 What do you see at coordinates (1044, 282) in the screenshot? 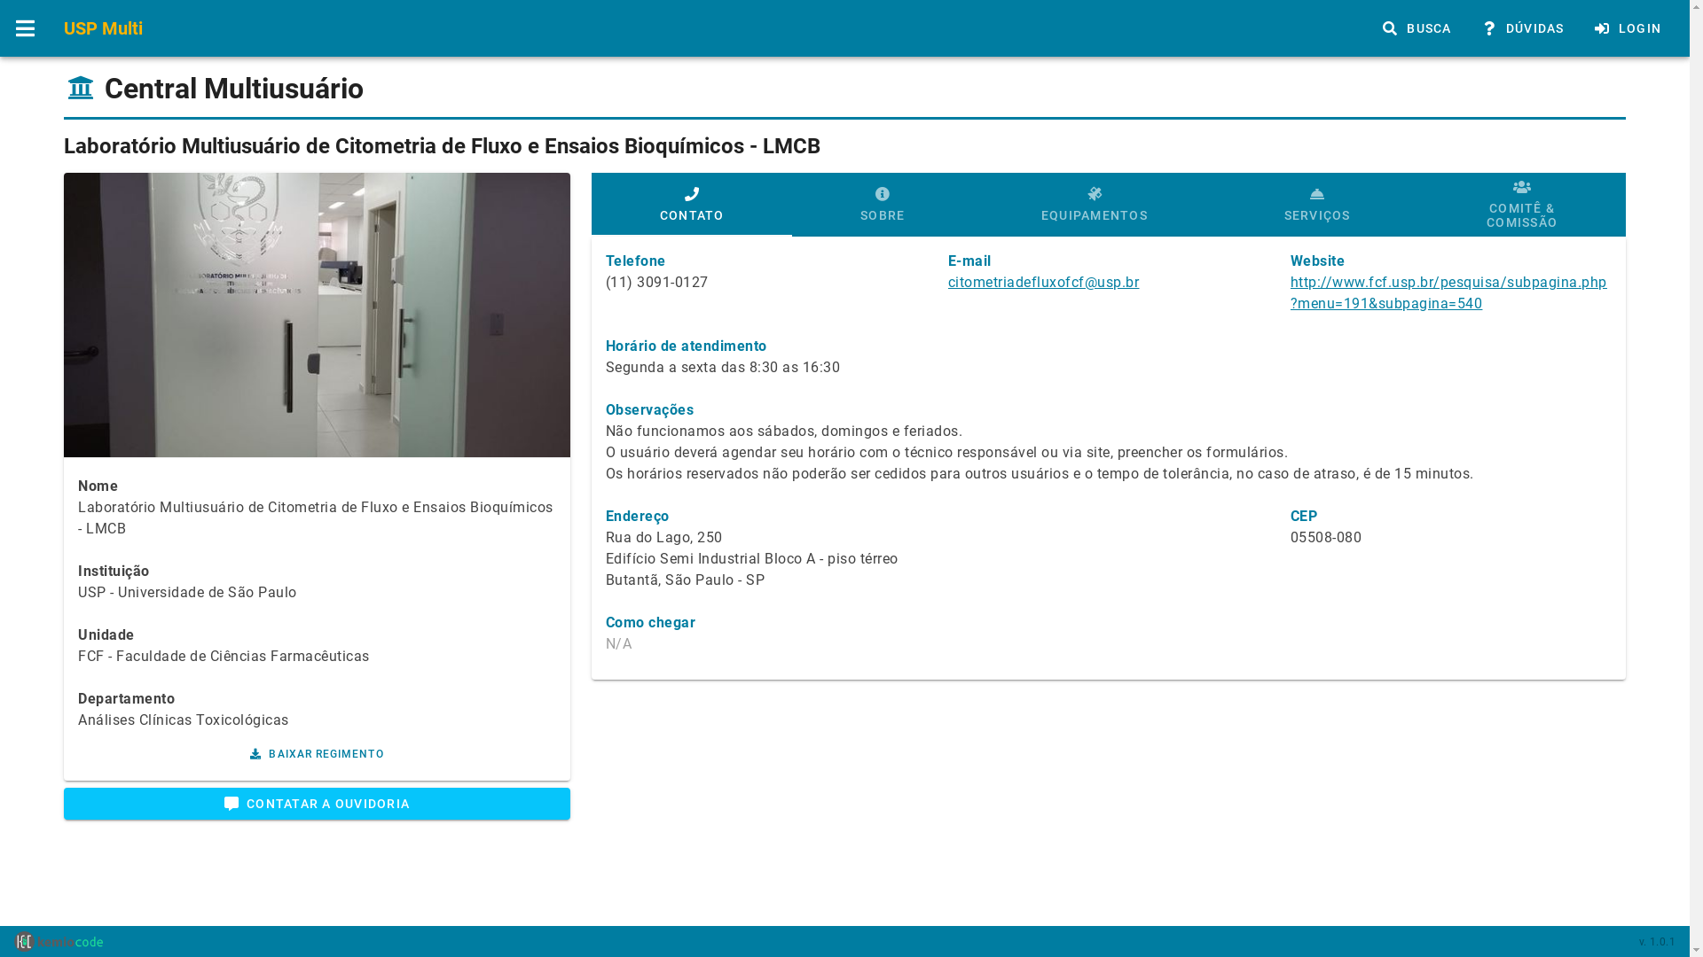
I see `citometriadefluxofcf@usp.br` at bounding box center [1044, 282].